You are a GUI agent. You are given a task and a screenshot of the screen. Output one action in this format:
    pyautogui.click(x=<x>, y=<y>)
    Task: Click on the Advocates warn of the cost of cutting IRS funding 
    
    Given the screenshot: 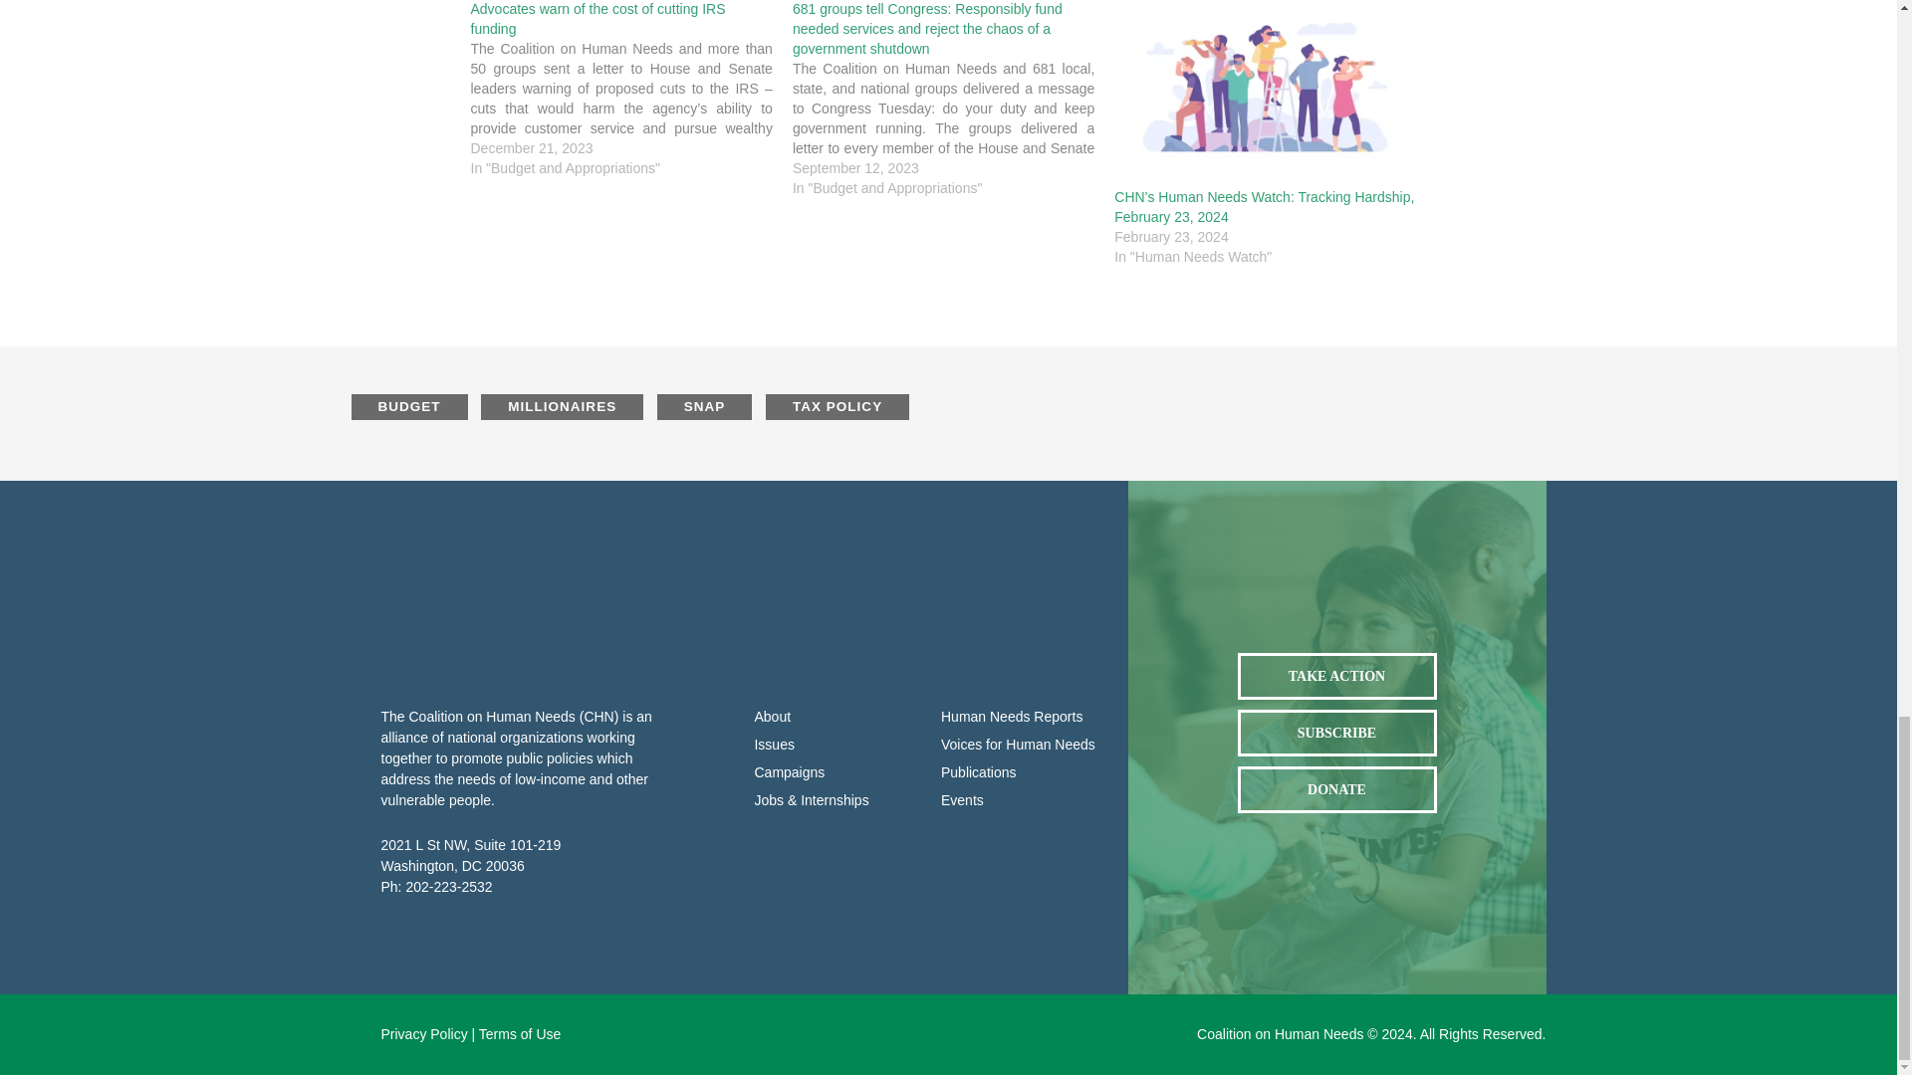 What is the action you would take?
    pyautogui.click(x=597, y=18)
    